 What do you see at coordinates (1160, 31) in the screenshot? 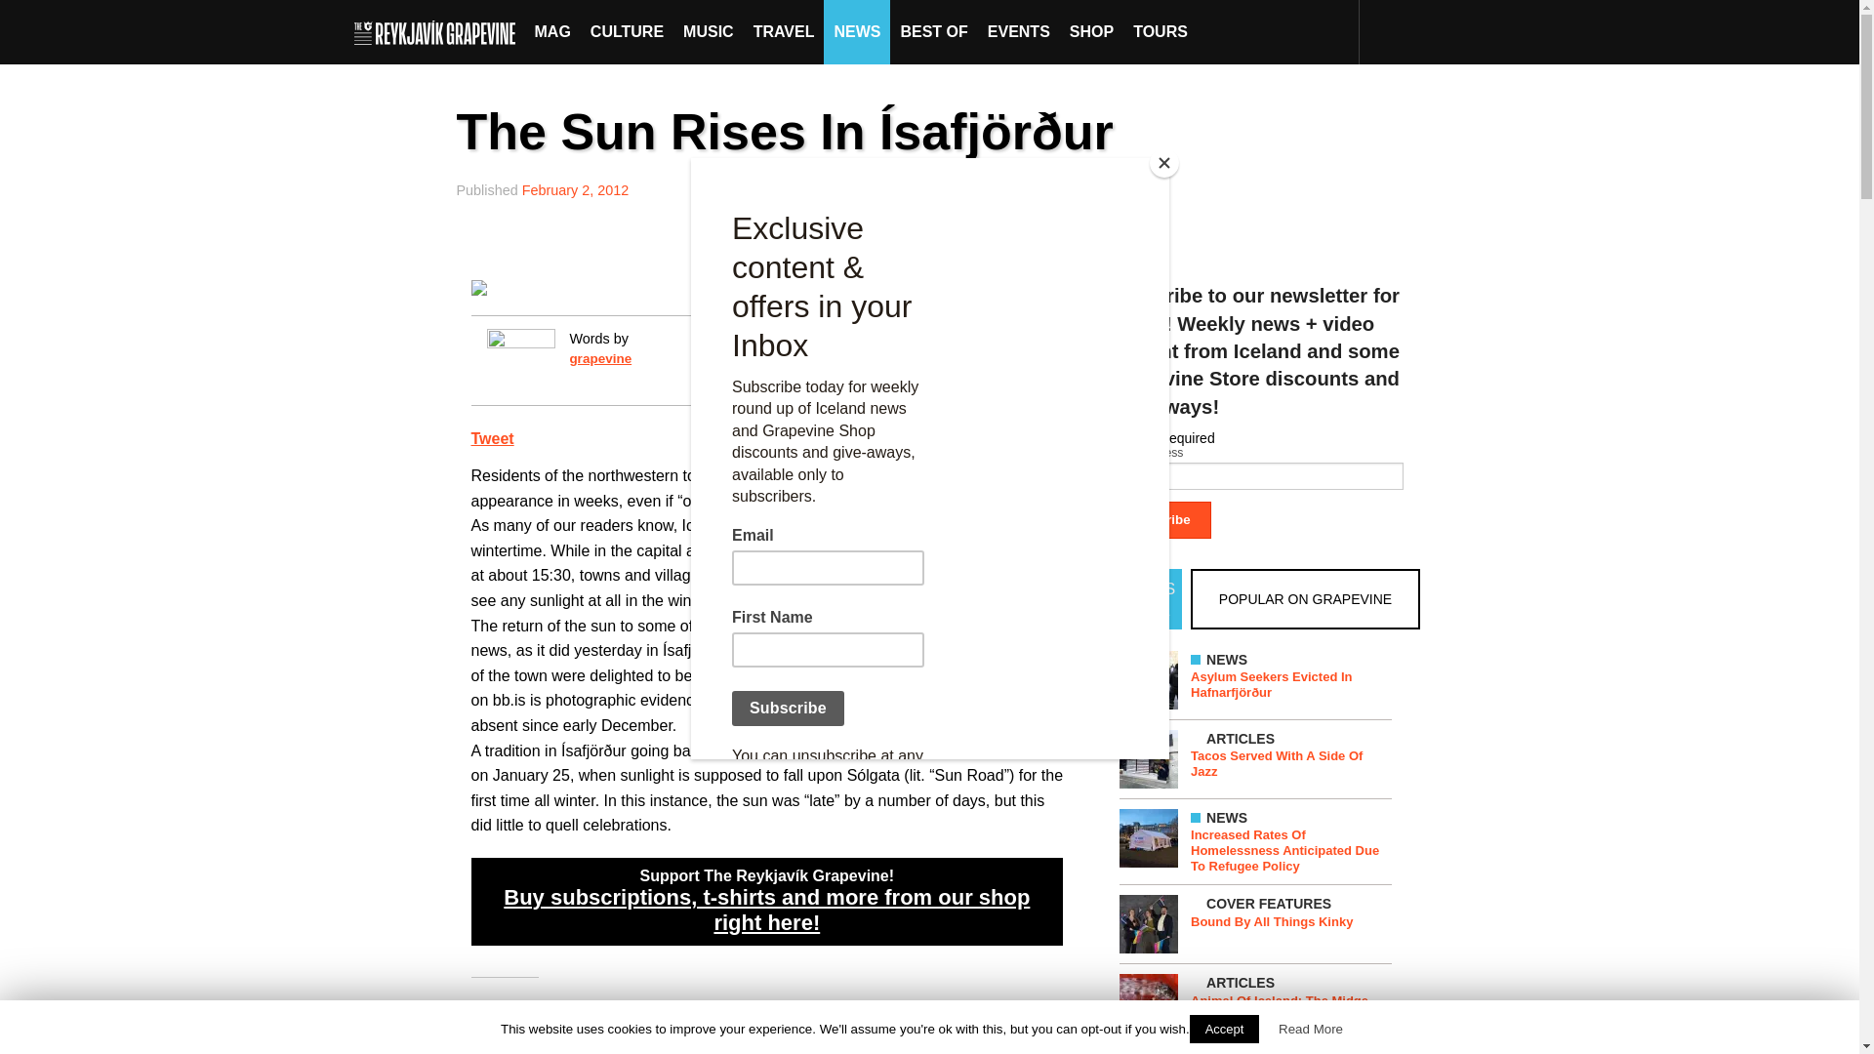
I see `TOURS` at bounding box center [1160, 31].